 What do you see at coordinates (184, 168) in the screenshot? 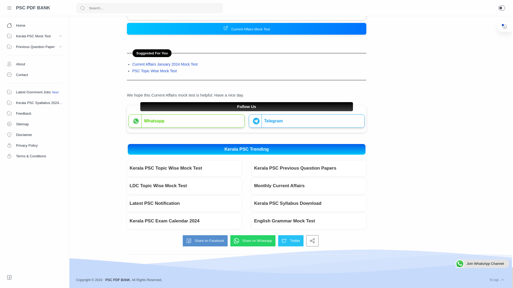
I see `Kerala PSC Topic Wise Mock Test` at bounding box center [184, 168].